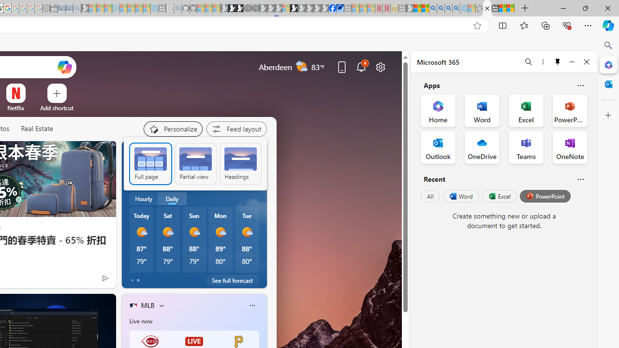 This screenshot has width=619, height=348. What do you see at coordinates (150, 163) in the screenshot?
I see `Full page` at bounding box center [150, 163].